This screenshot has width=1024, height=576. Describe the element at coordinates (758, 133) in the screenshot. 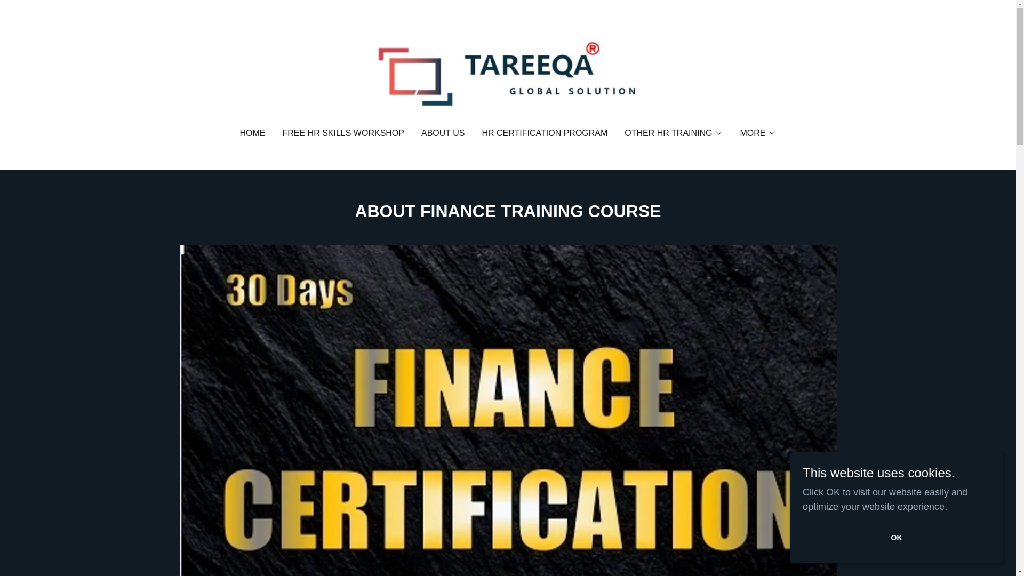

I see `MORE` at that location.